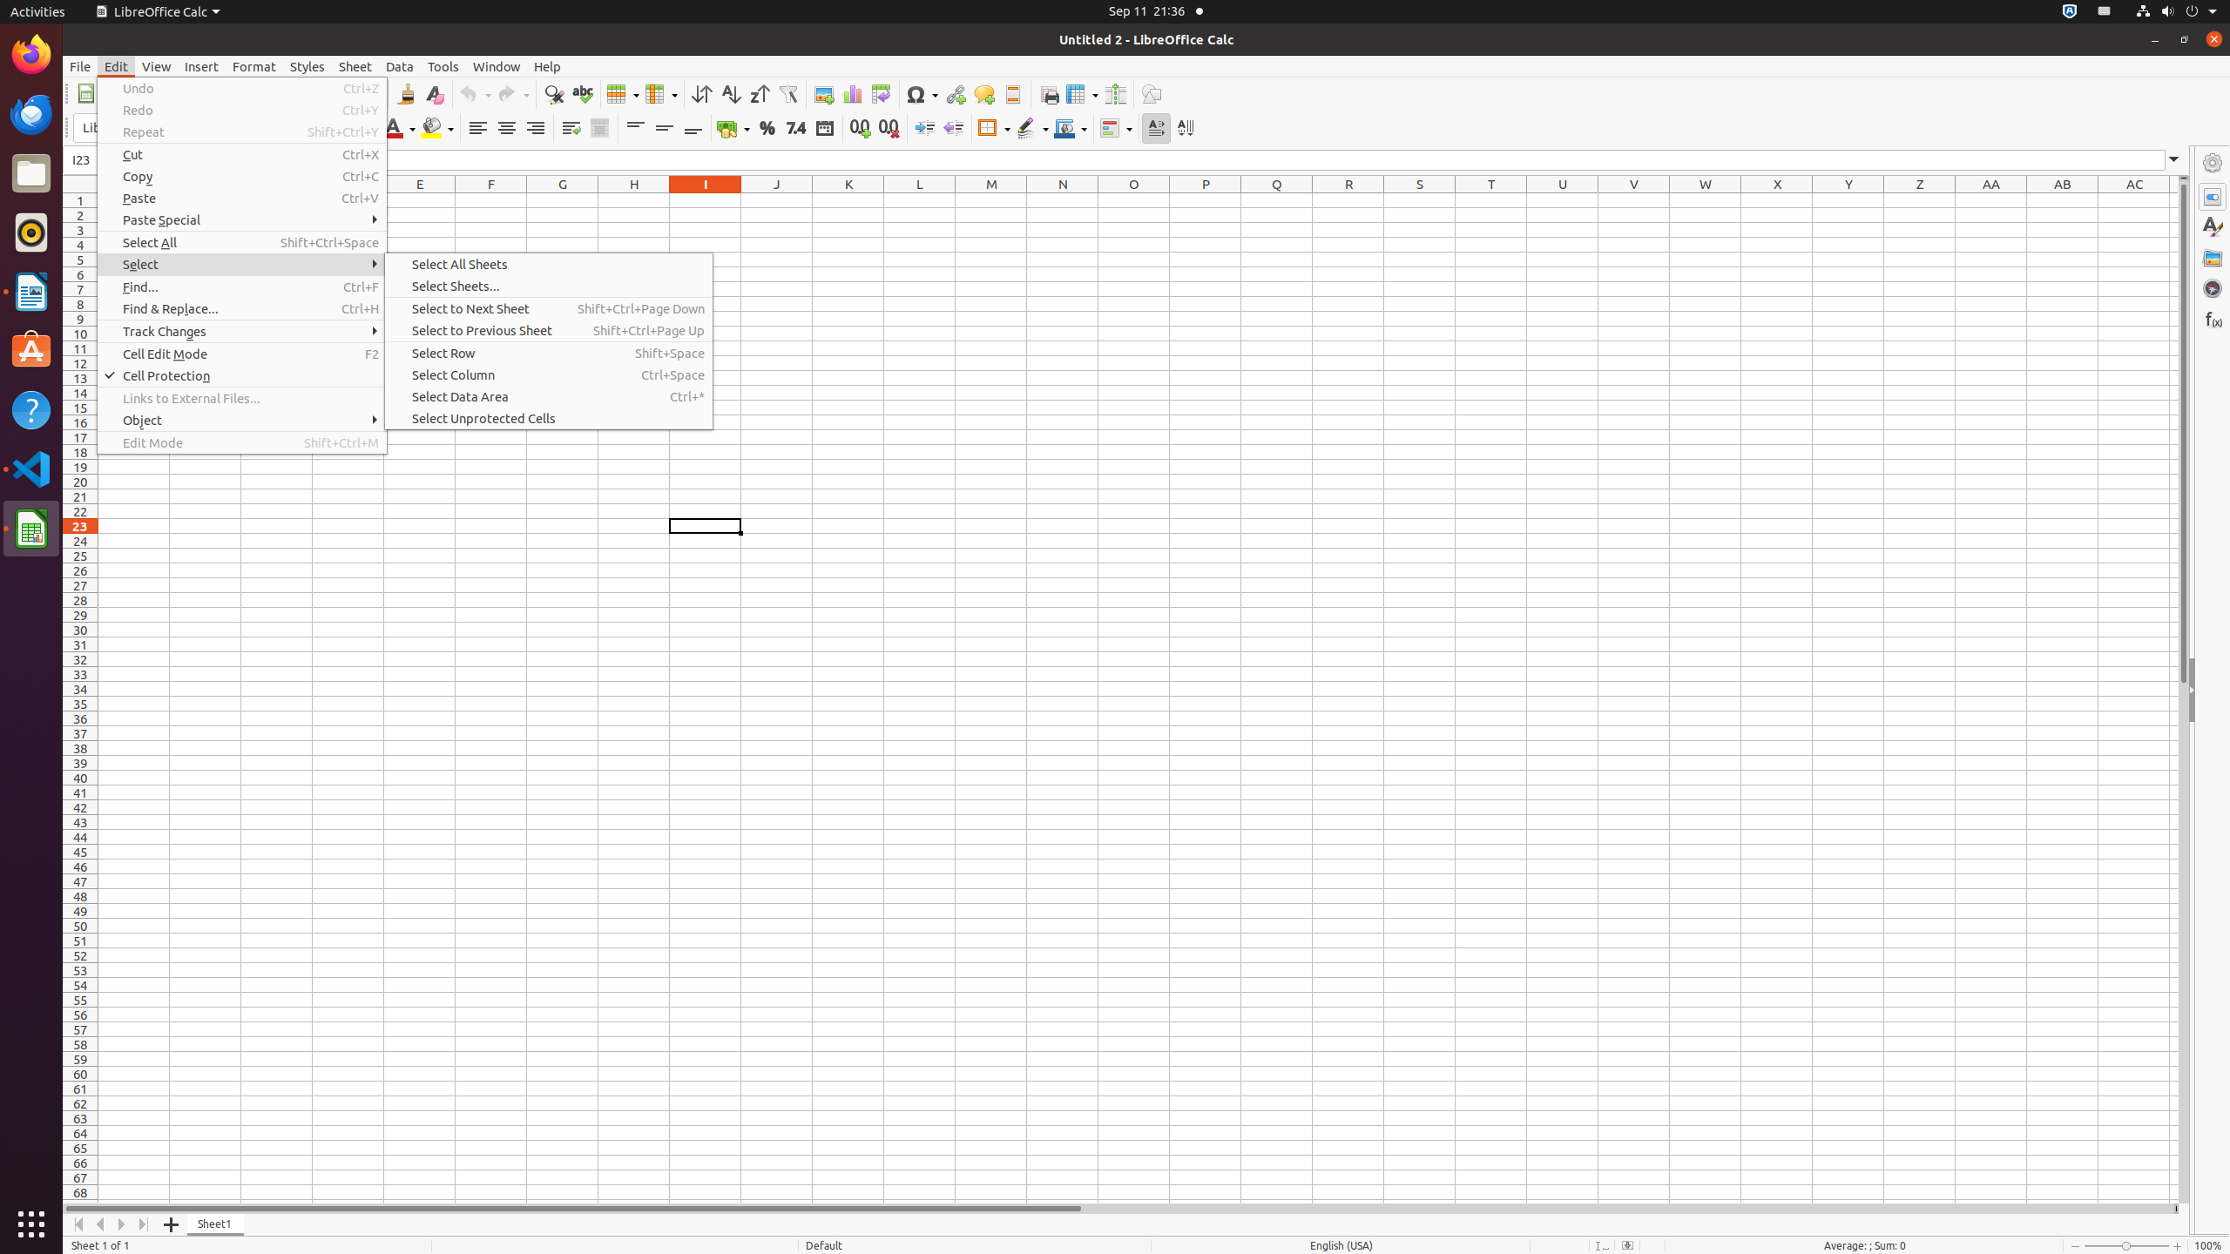 Image resolution: width=2230 pixels, height=1254 pixels. Describe the element at coordinates (355, 66) in the screenshot. I see `Sheet` at that location.